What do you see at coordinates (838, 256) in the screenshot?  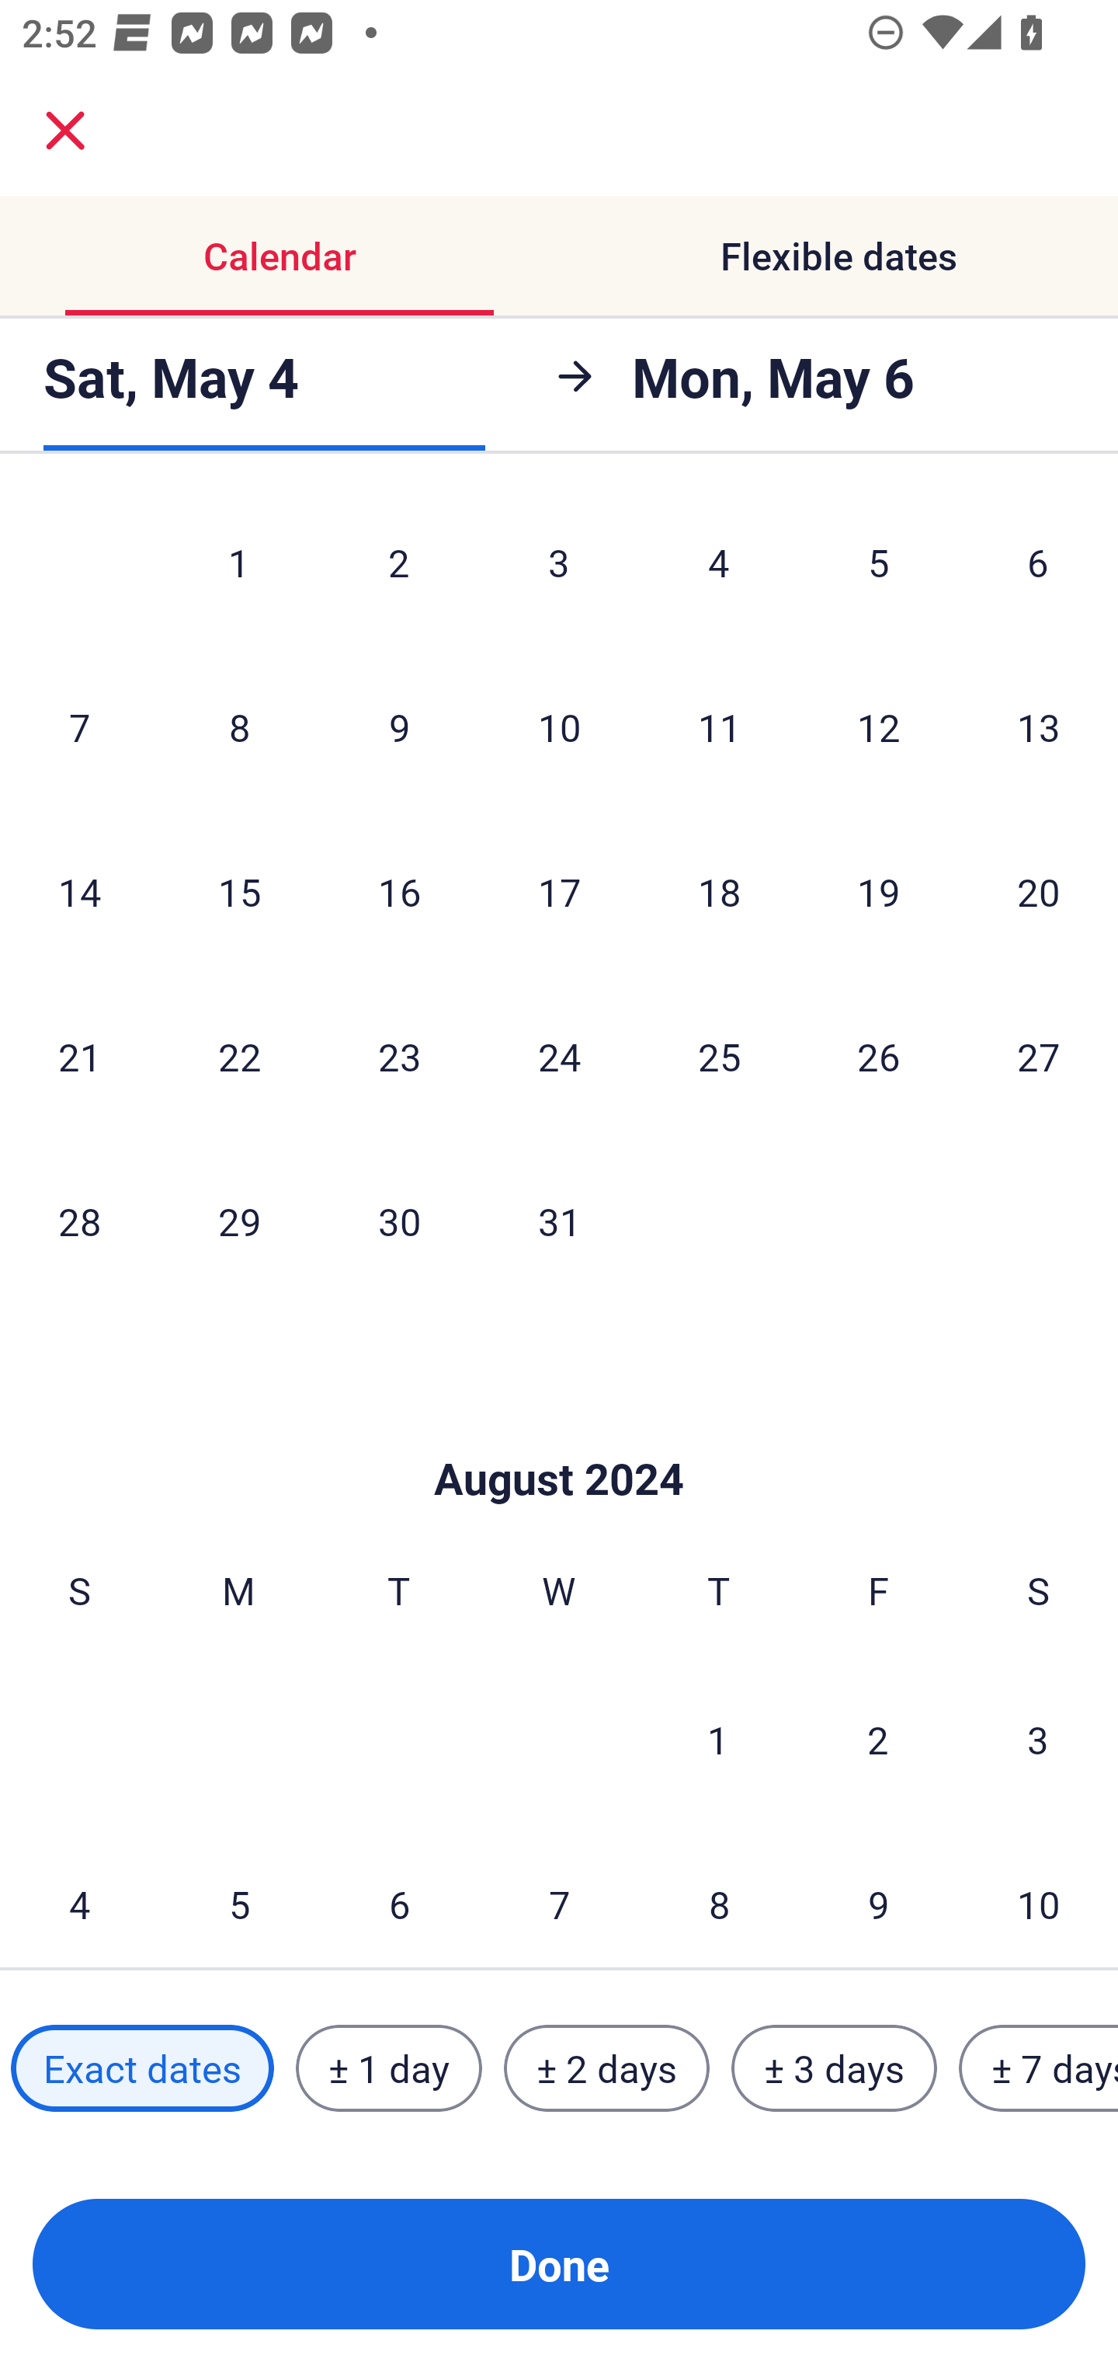 I see `Flexible dates` at bounding box center [838, 256].